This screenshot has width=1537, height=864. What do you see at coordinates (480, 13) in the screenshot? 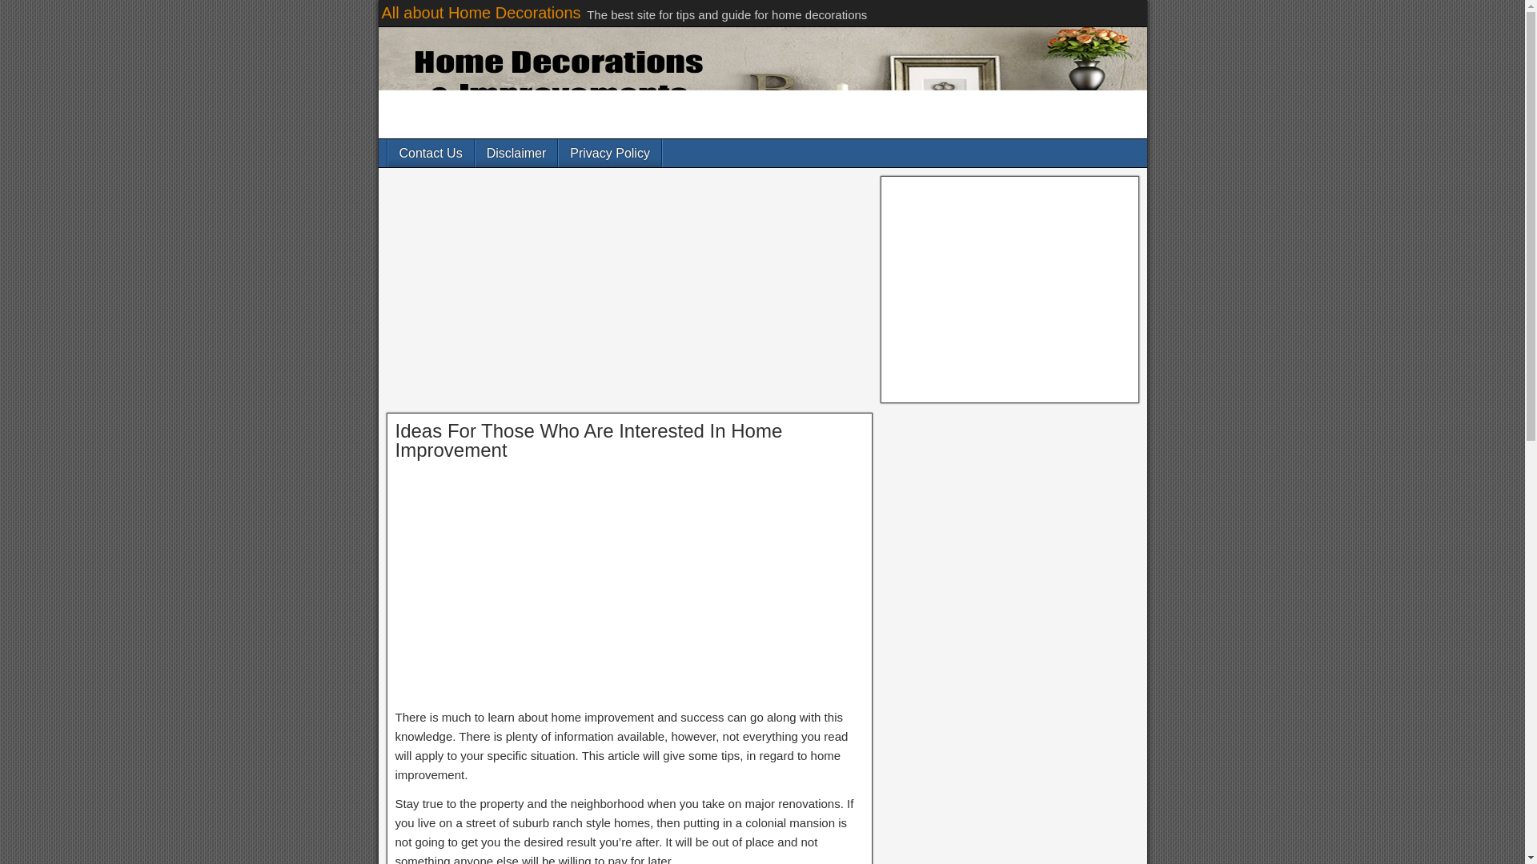
I see `All about Home Decorations` at bounding box center [480, 13].